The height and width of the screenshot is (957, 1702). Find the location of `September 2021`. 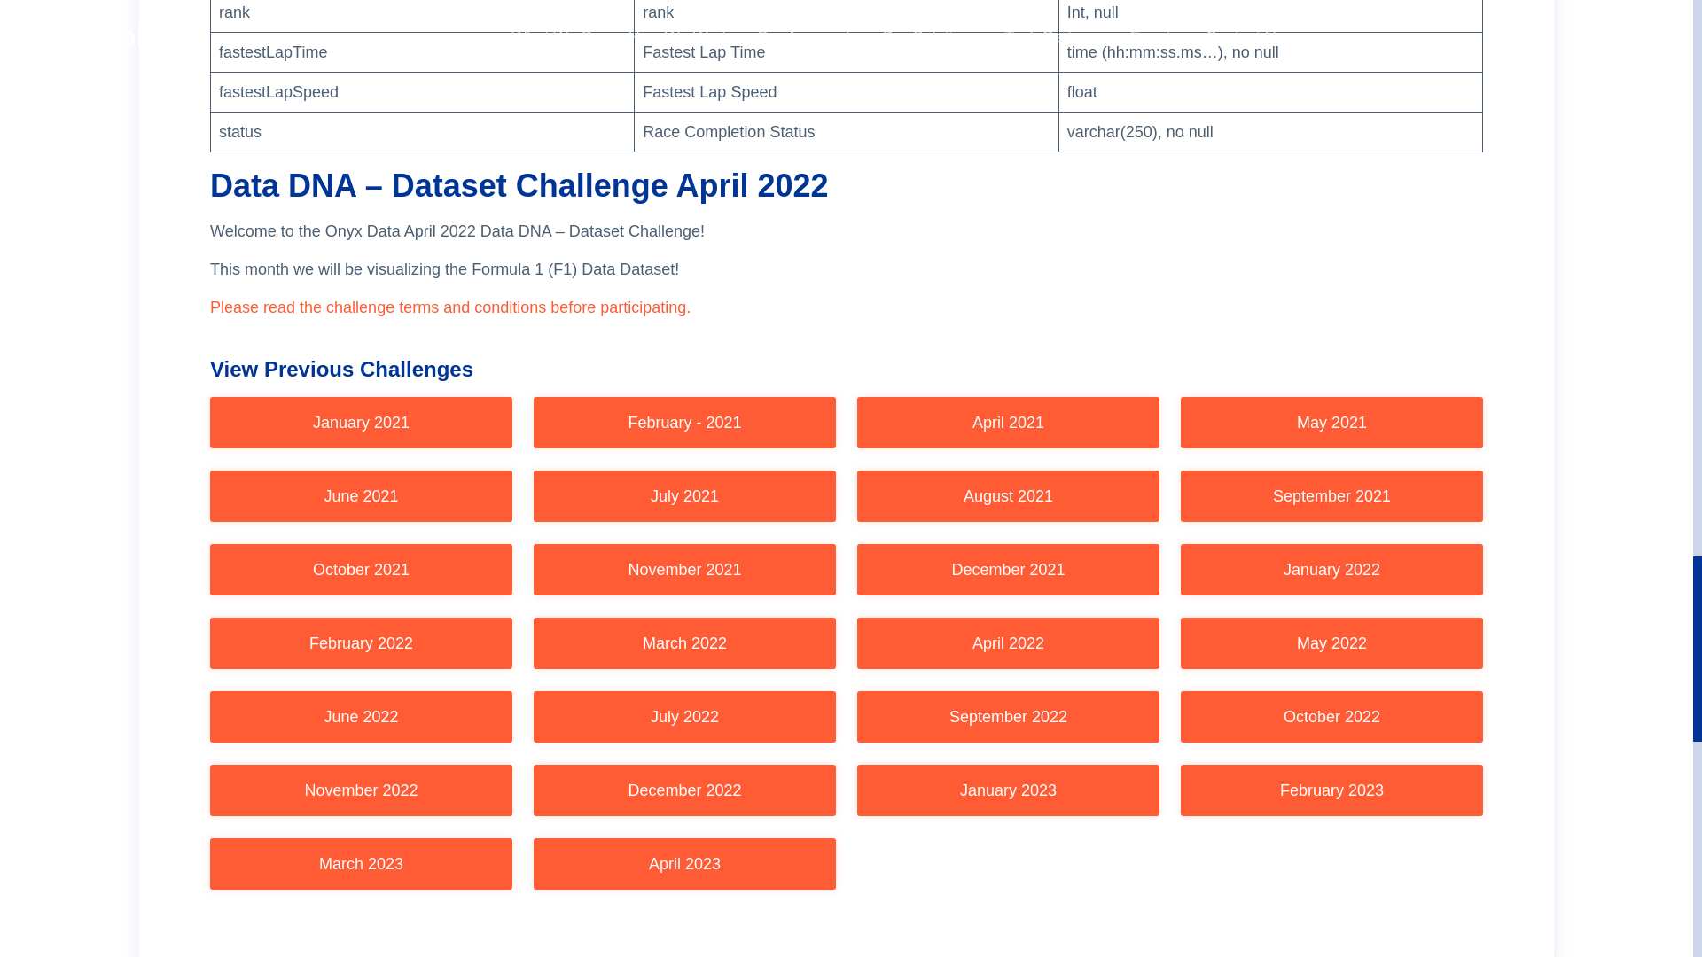

September 2021 is located at coordinates (1331, 496).